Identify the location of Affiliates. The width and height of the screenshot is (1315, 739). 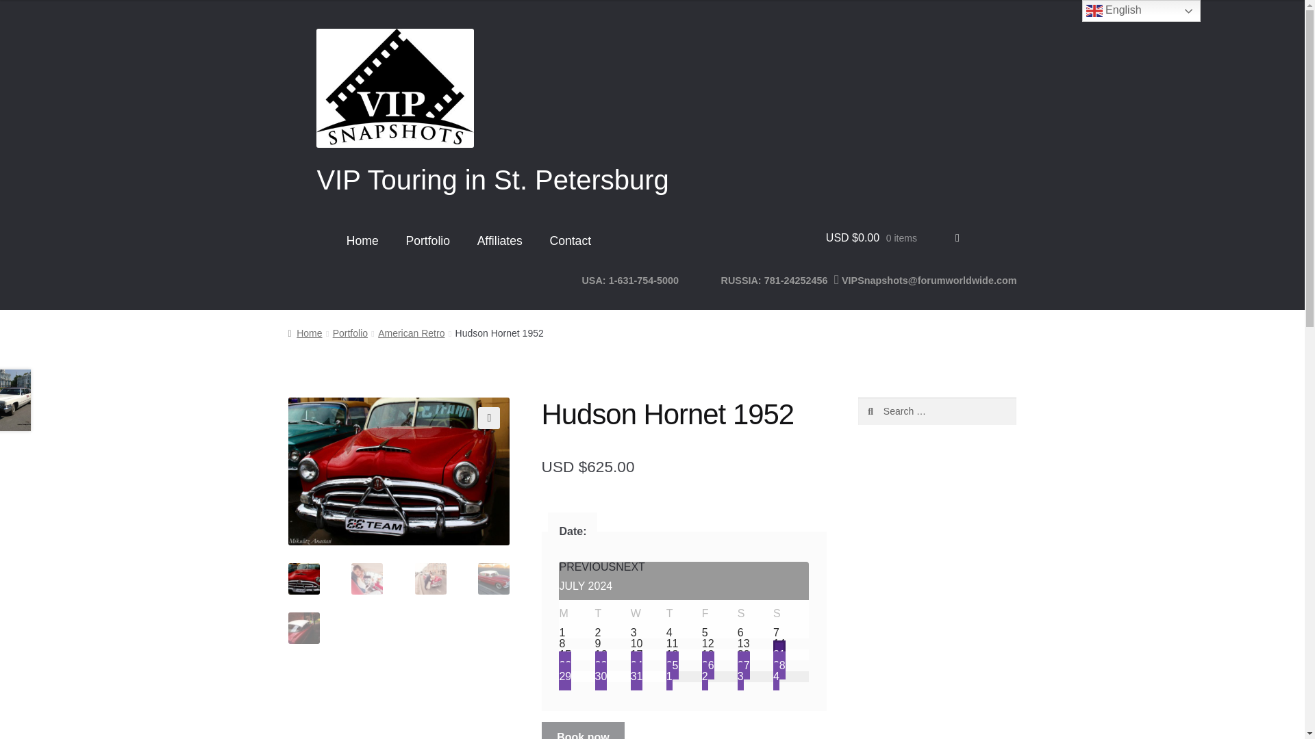
(499, 240).